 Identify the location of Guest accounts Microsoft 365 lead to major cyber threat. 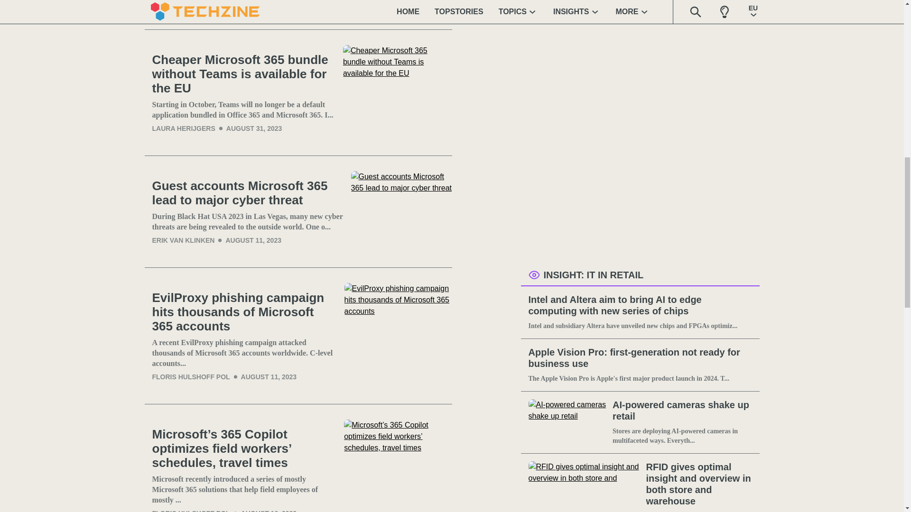
(248, 193).